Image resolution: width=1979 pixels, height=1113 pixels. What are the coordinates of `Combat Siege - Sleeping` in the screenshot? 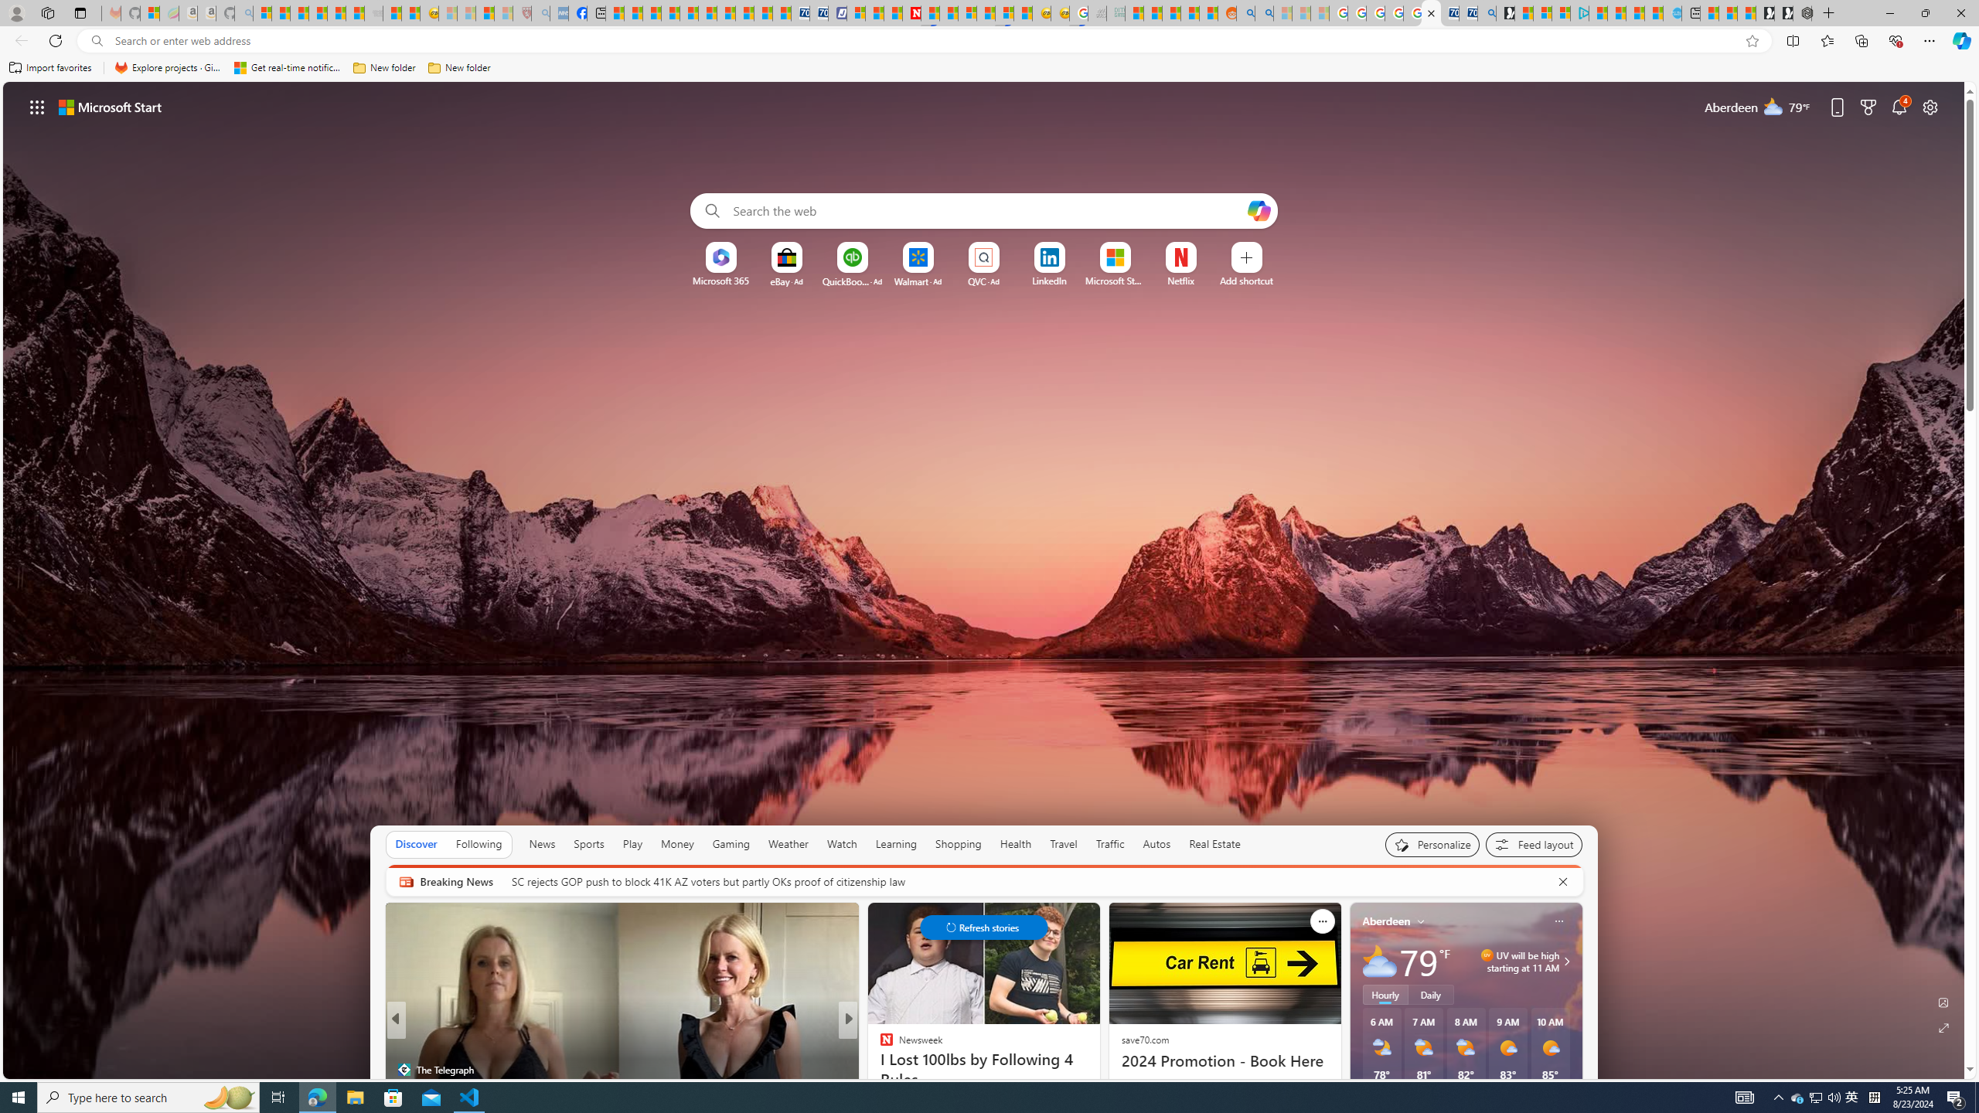 It's located at (374, 13).